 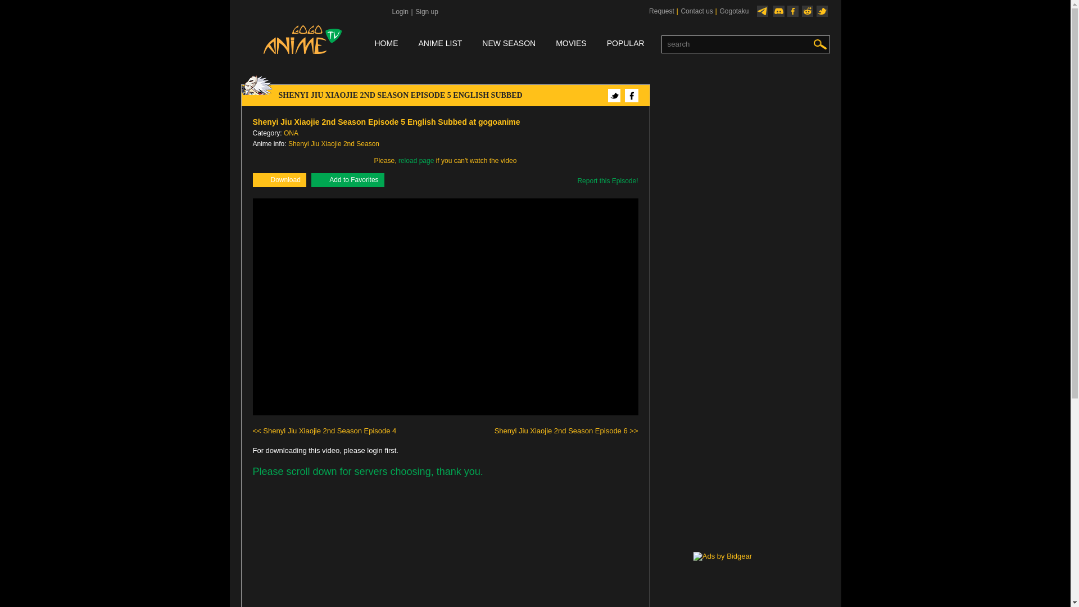 I want to click on Anime list, so click(x=439, y=44).